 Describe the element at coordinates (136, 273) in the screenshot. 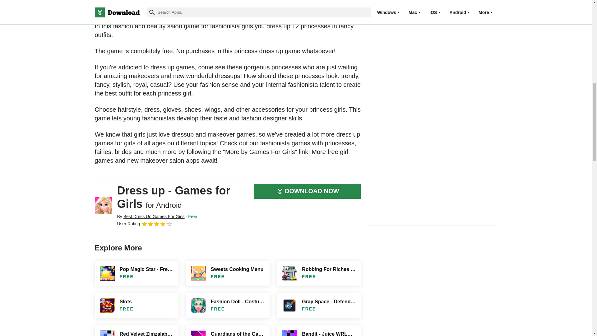

I see `Pop Magic Star - Free Rewards` at that location.